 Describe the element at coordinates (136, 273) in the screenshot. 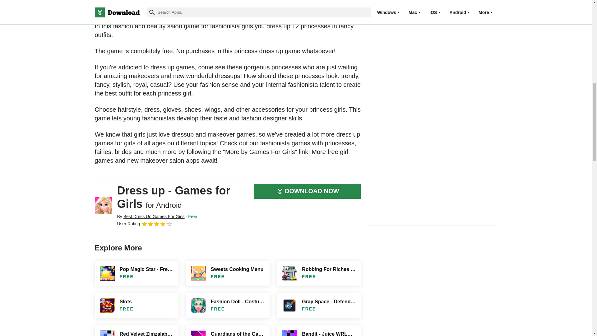

I see `Pop Magic Star - Free Rewards` at that location.